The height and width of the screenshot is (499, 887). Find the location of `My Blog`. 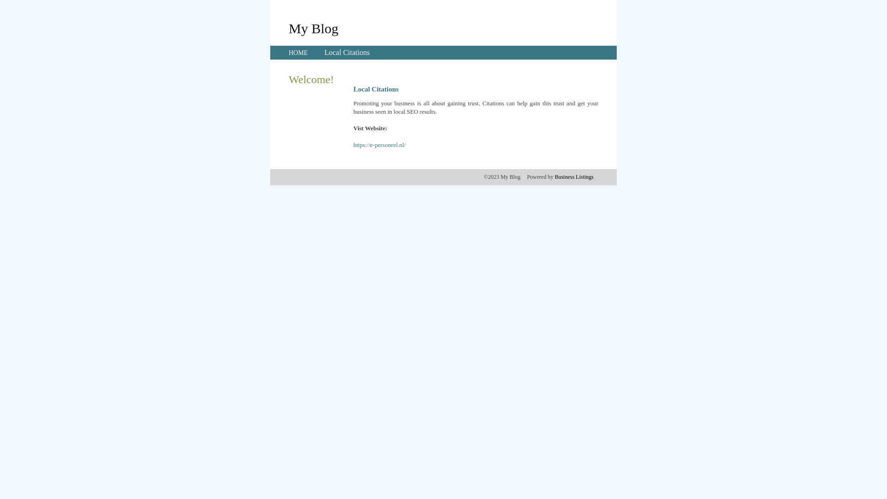

My Blog is located at coordinates (314, 28).